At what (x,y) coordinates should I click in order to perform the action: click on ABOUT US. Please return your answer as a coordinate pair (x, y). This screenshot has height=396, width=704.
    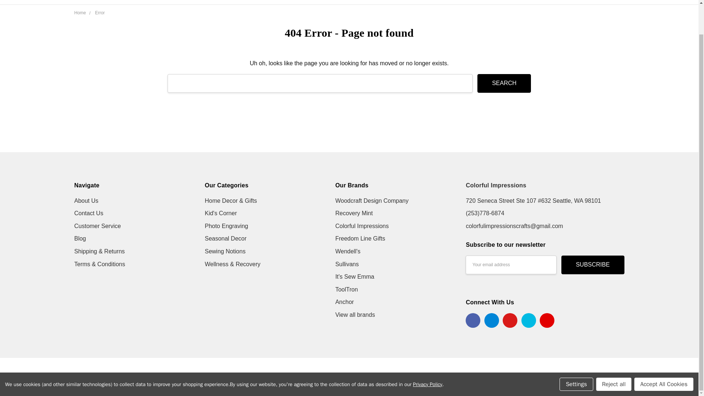
    Looking at the image, I should click on (238, 2).